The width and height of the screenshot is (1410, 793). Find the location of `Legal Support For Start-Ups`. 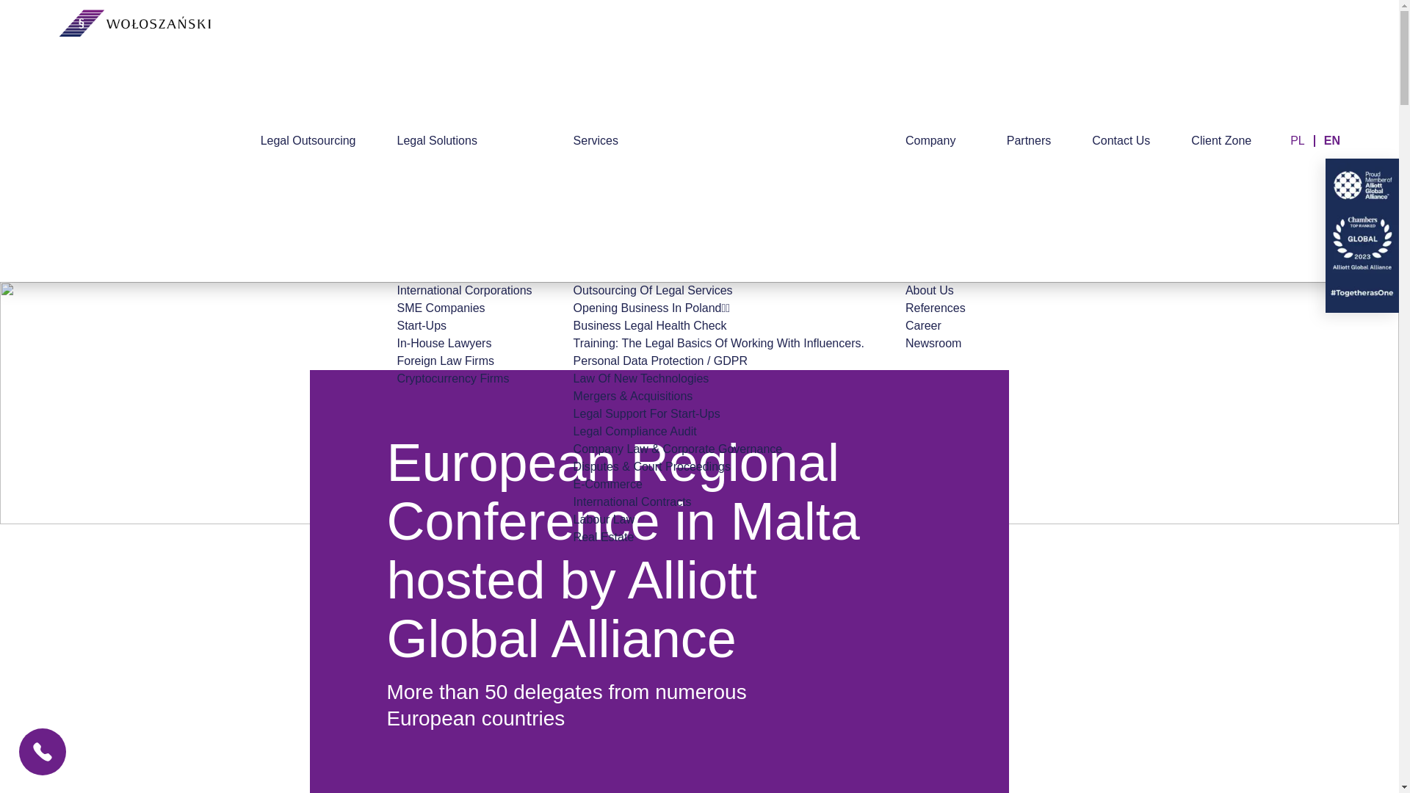

Legal Support For Start-Ups is located at coordinates (718, 413).